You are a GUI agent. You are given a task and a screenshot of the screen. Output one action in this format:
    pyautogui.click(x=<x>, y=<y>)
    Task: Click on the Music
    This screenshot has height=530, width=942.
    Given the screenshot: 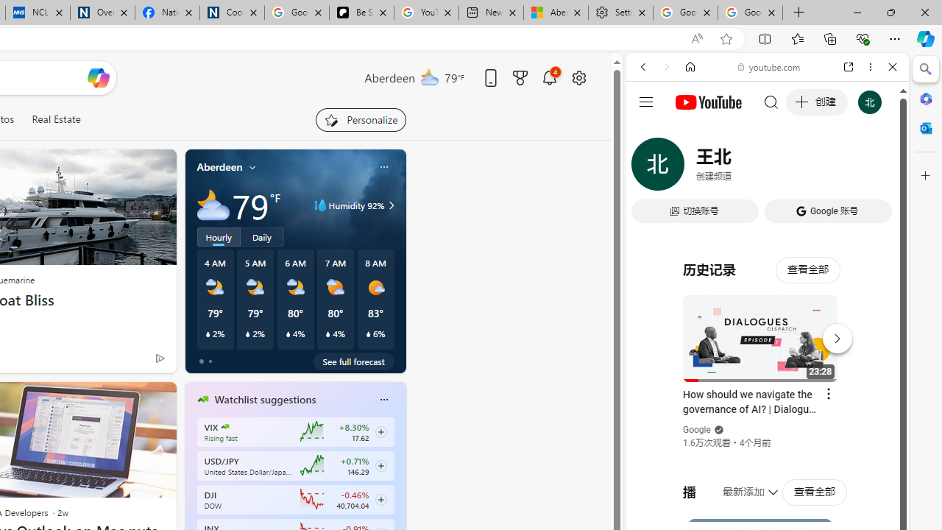 What is the action you would take?
    pyautogui.click(x=767, y=400)
    